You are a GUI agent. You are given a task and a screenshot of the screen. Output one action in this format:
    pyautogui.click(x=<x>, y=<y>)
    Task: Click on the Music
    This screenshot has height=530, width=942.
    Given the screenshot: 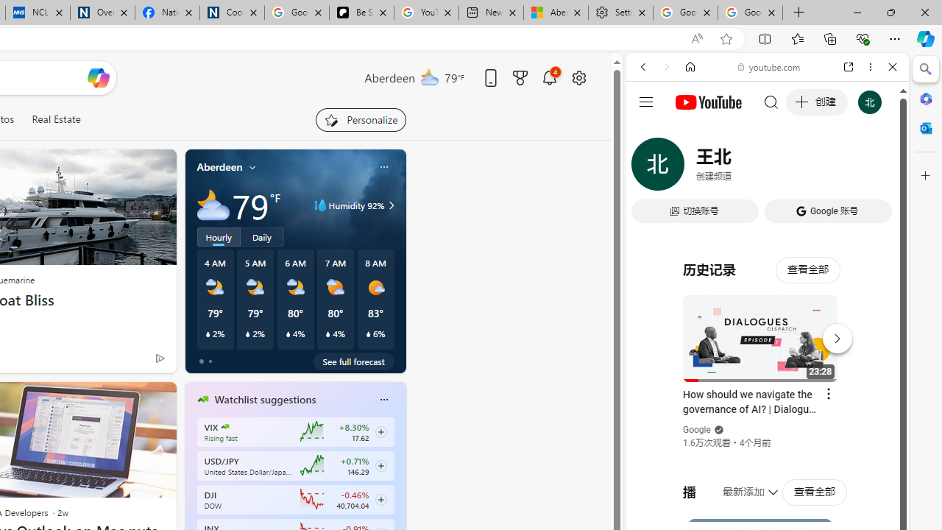 What is the action you would take?
    pyautogui.click(x=767, y=400)
    